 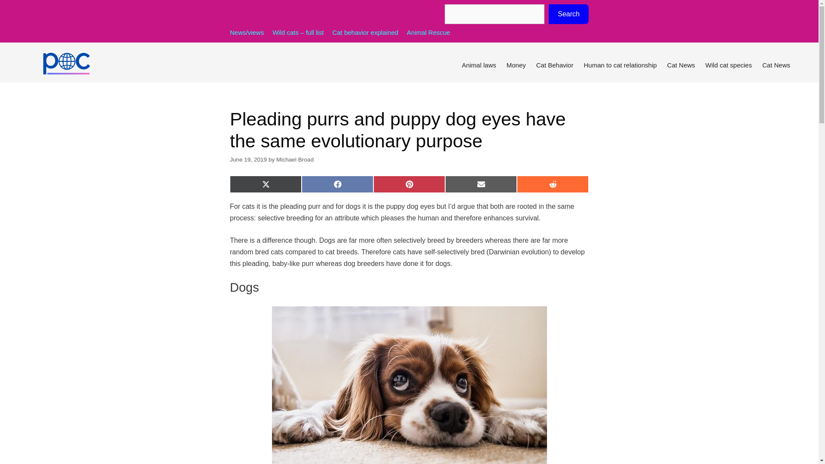 I want to click on Michael Broad, so click(x=295, y=159).